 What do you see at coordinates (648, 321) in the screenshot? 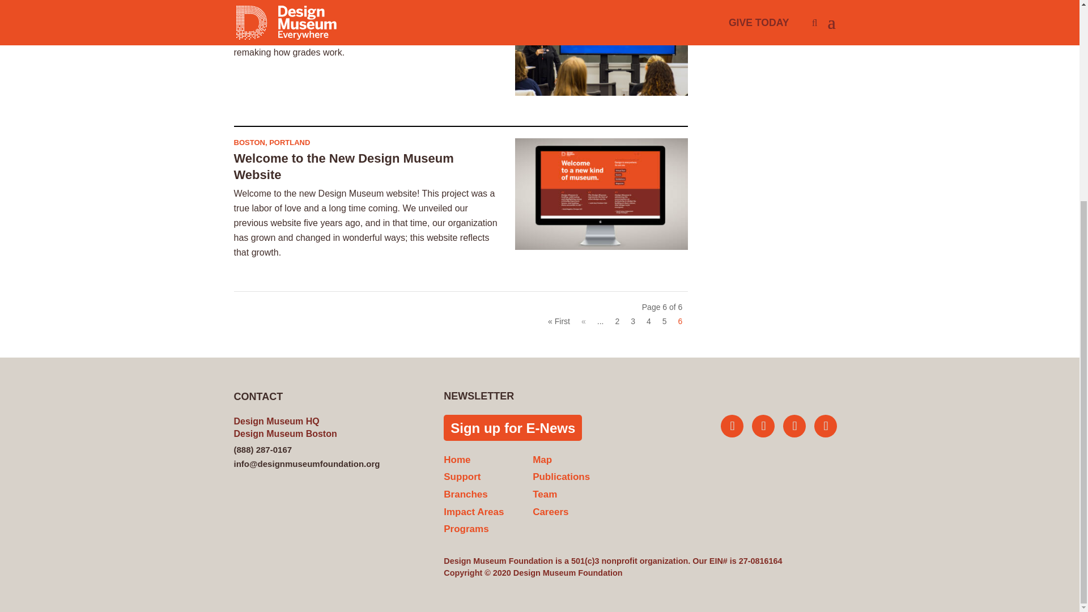
I see `4` at bounding box center [648, 321].